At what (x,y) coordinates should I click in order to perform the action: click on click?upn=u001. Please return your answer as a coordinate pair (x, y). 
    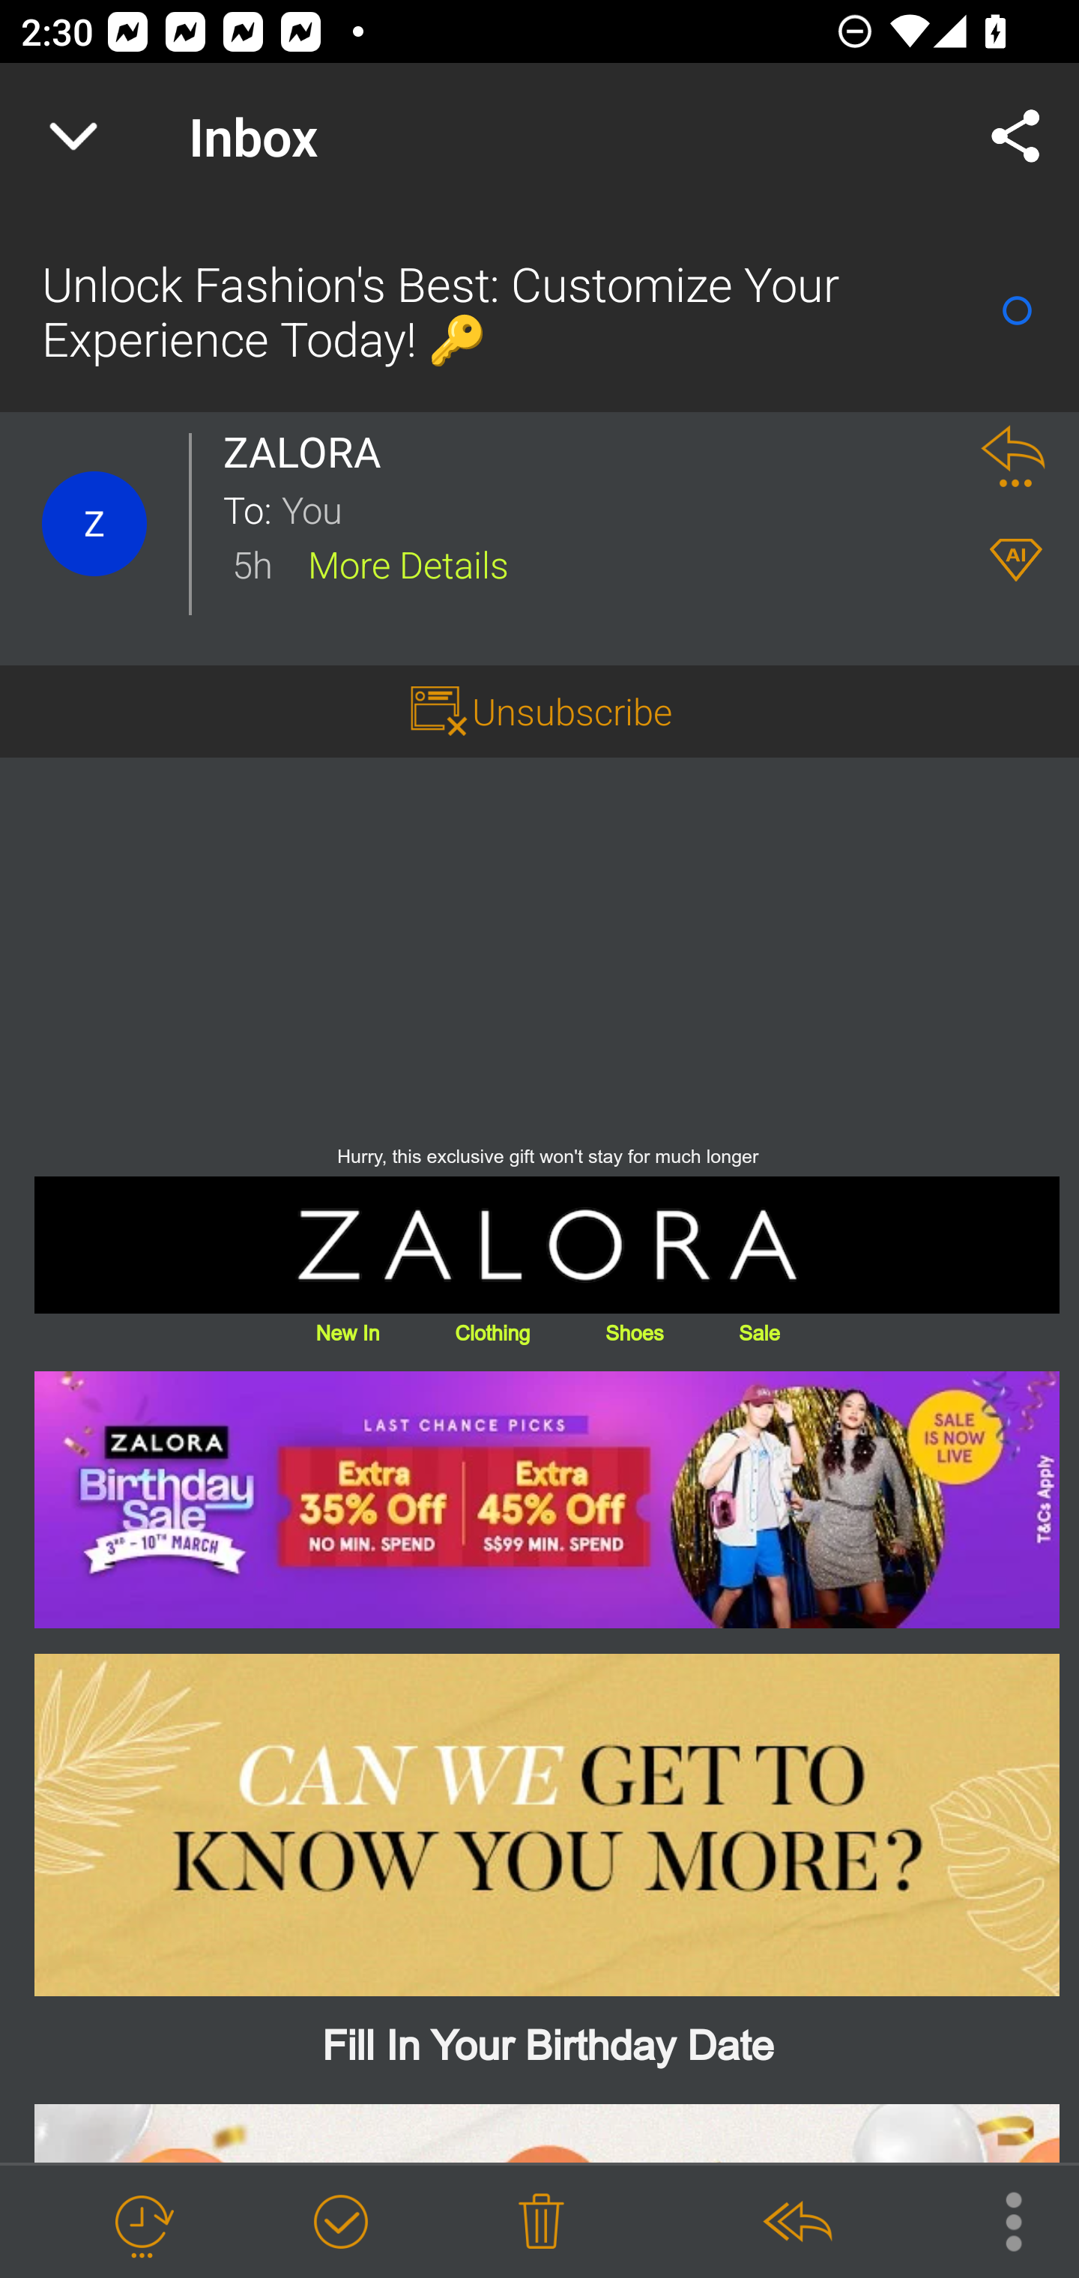
    Looking at the image, I should click on (547, 1499).